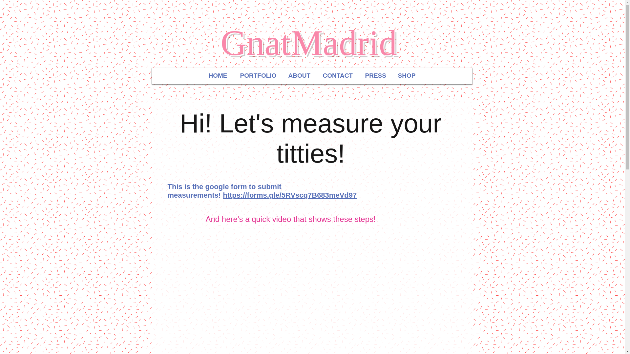  I want to click on PRESS, so click(375, 75).